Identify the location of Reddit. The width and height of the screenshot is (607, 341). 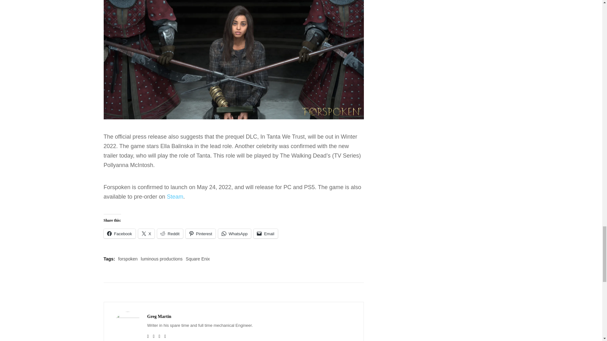
(170, 233).